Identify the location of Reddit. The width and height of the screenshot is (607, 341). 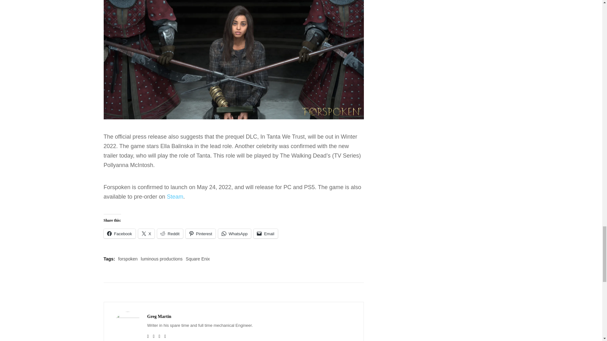
(170, 233).